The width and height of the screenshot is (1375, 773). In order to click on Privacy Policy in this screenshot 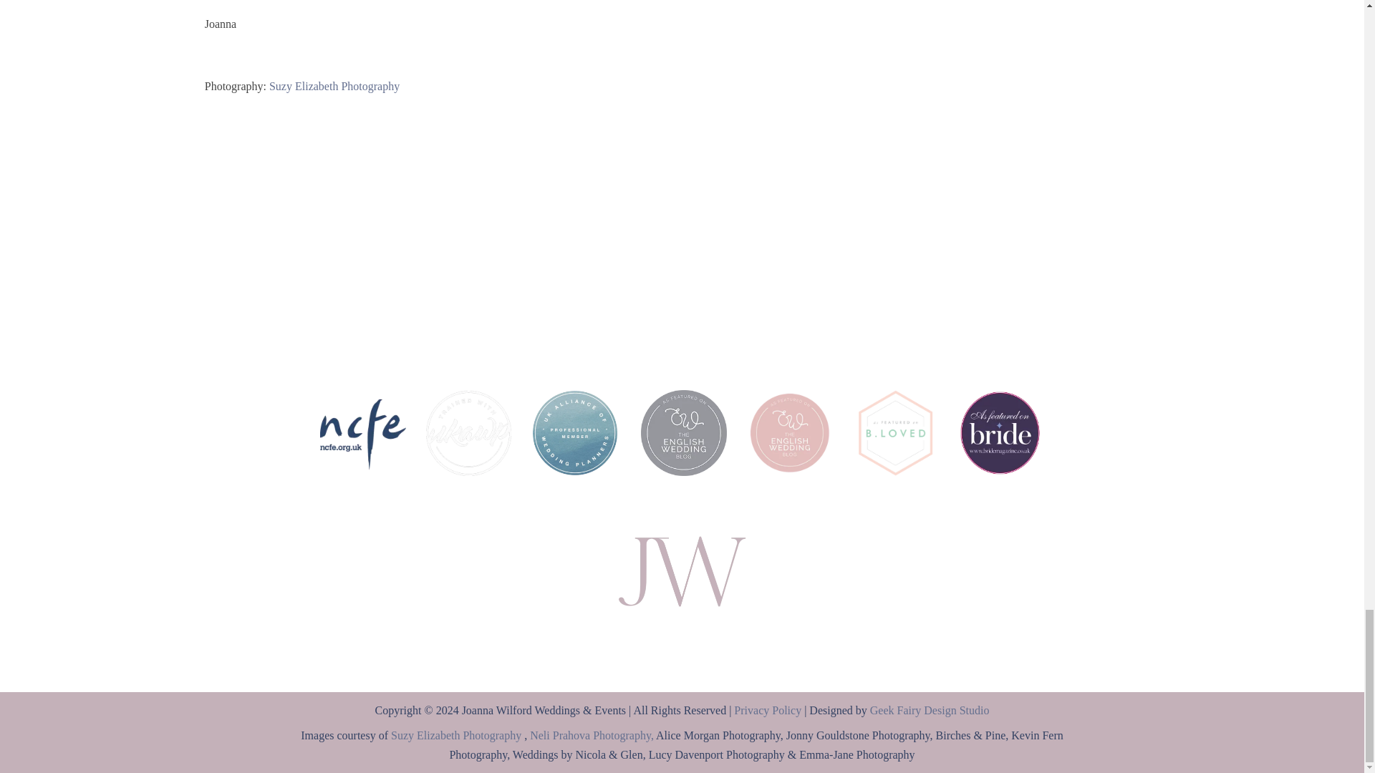, I will do `click(768, 710)`.